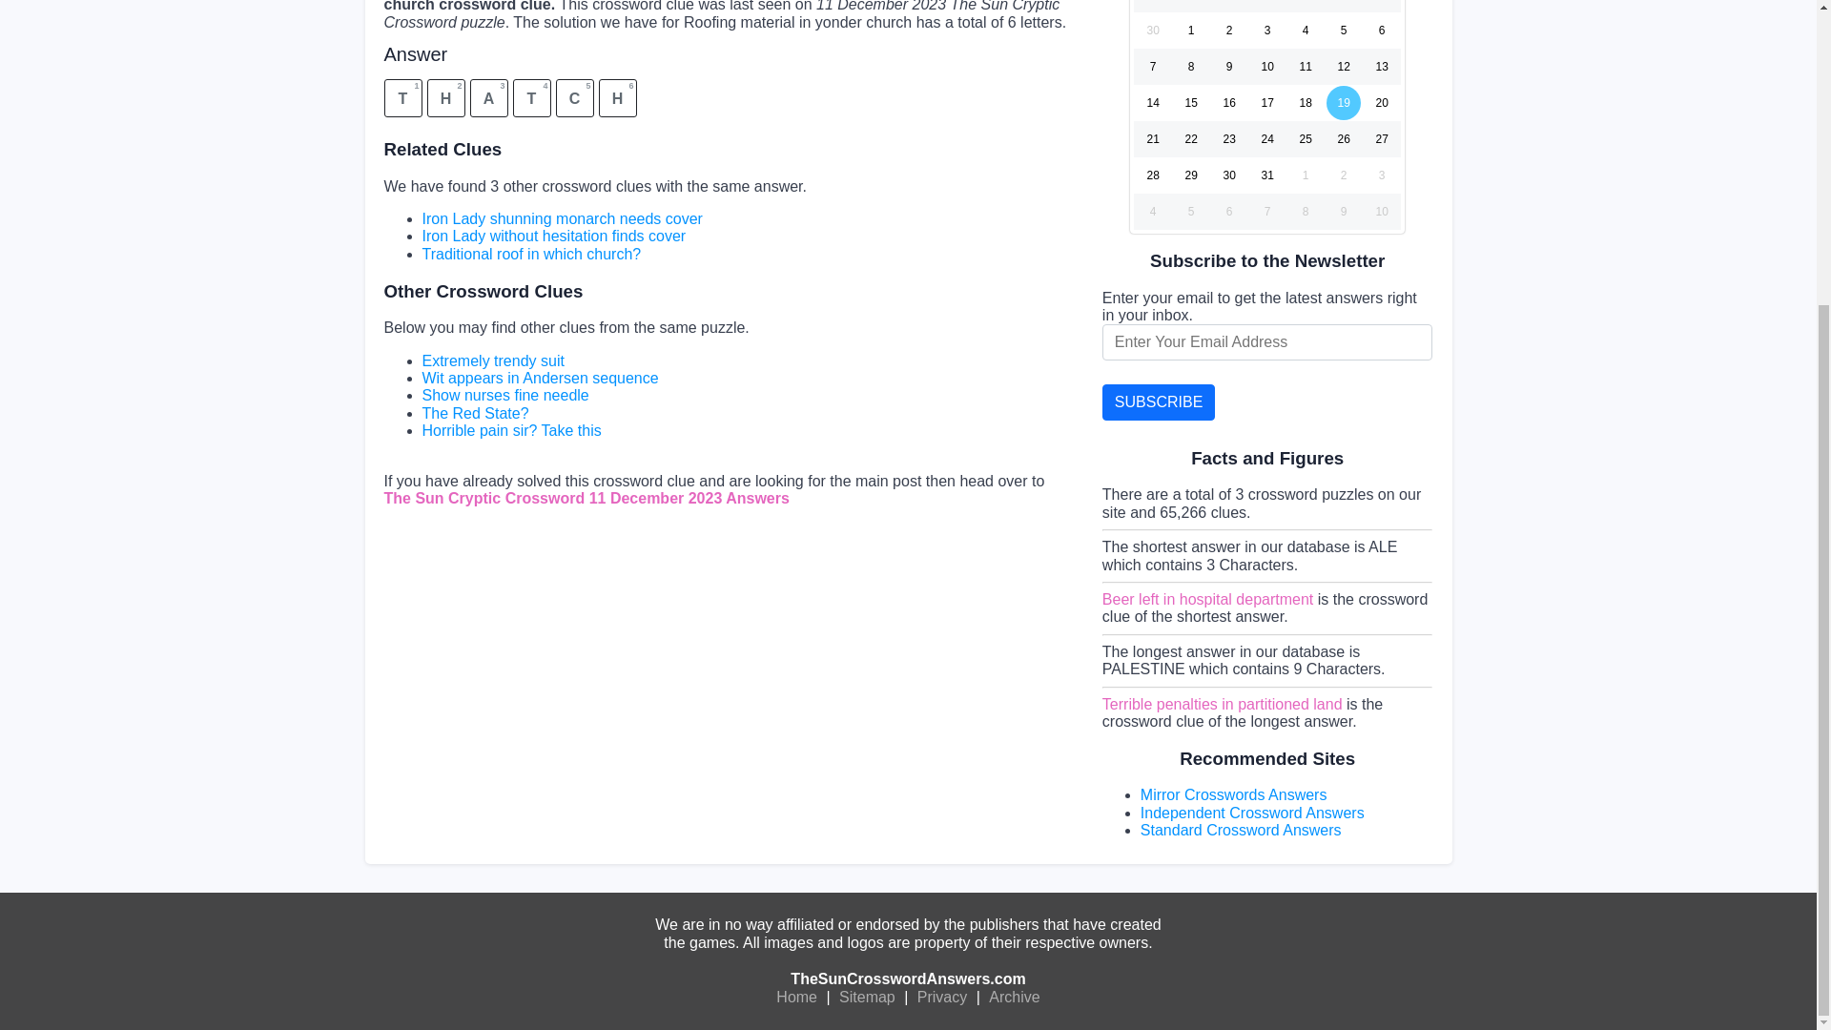 Image resolution: width=1831 pixels, height=1030 pixels. Describe the element at coordinates (1014, 998) in the screenshot. I see `Archive` at that location.